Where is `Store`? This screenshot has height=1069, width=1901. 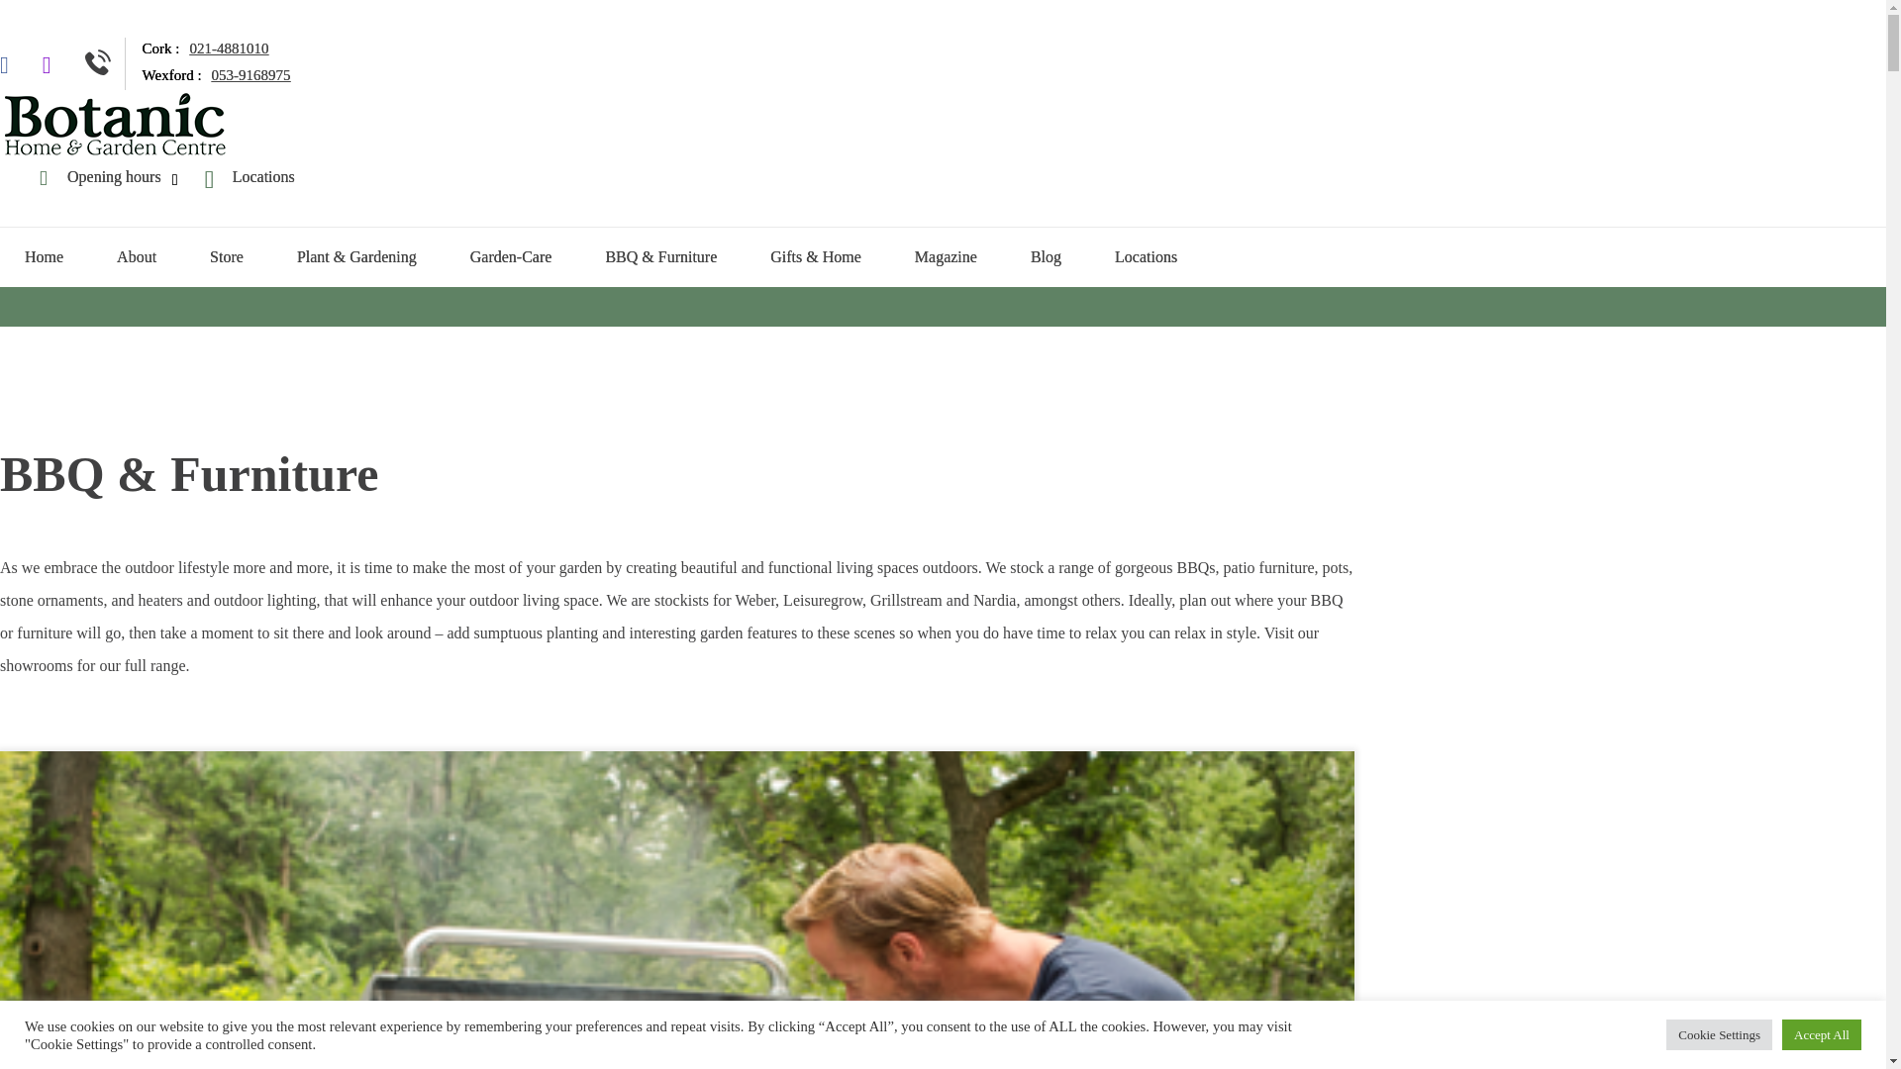
Store is located at coordinates (226, 257).